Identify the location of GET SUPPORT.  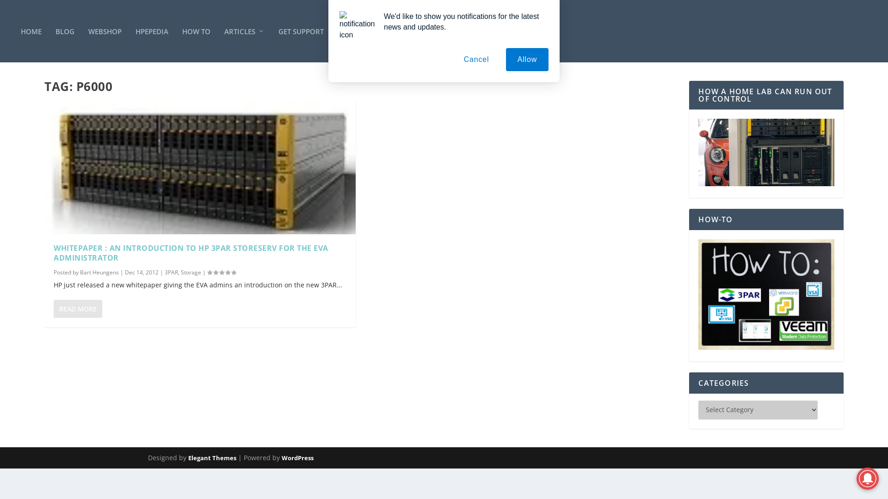
(301, 31).